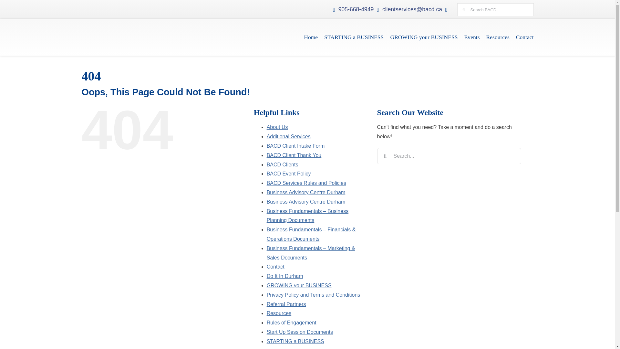 The image size is (620, 349). What do you see at coordinates (354, 37) in the screenshot?
I see `STARTING a BUSINESS` at bounding box center [354, 37].